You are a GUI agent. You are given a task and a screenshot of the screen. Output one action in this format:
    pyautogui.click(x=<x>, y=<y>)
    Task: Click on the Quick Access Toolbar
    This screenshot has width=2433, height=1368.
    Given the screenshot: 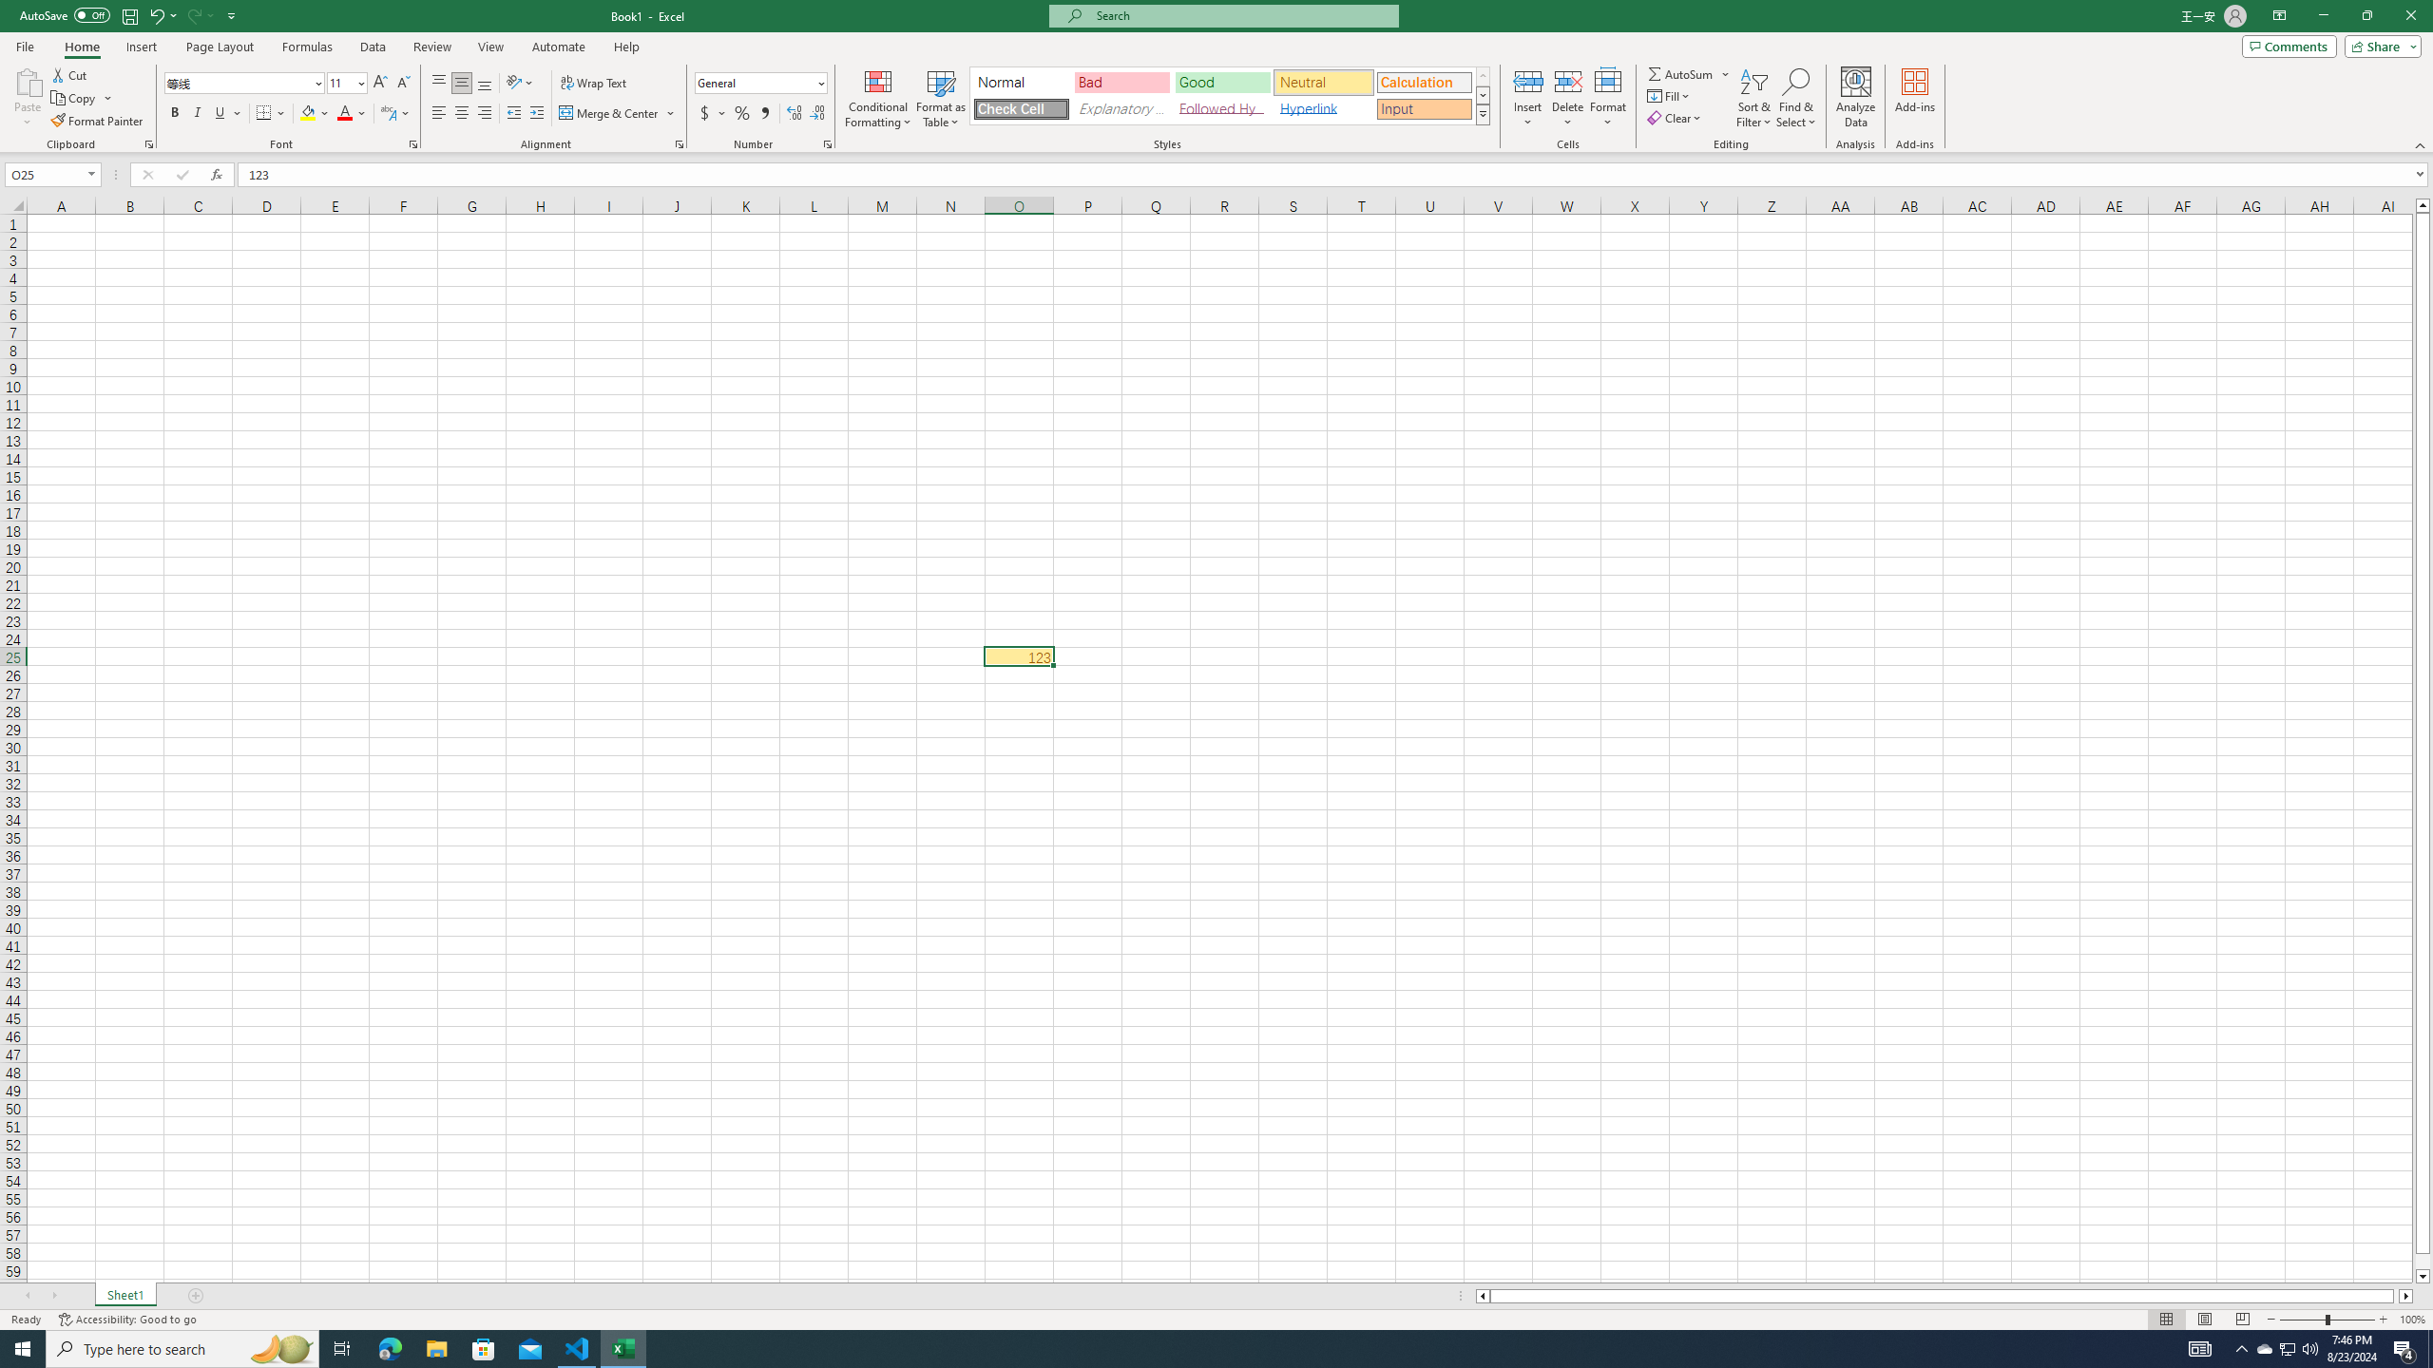 What is the action you would take?
    pyautogui.click(x=129, y=16)
    